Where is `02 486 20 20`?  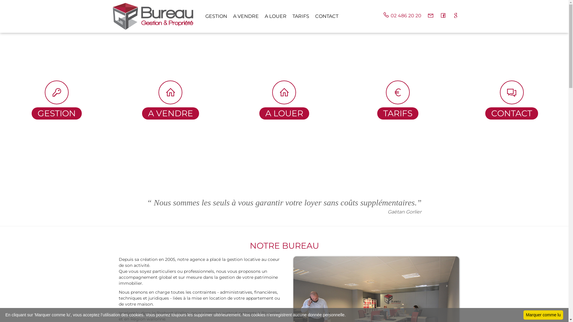 02 486 20 20 is located at coordinates (399, 15).